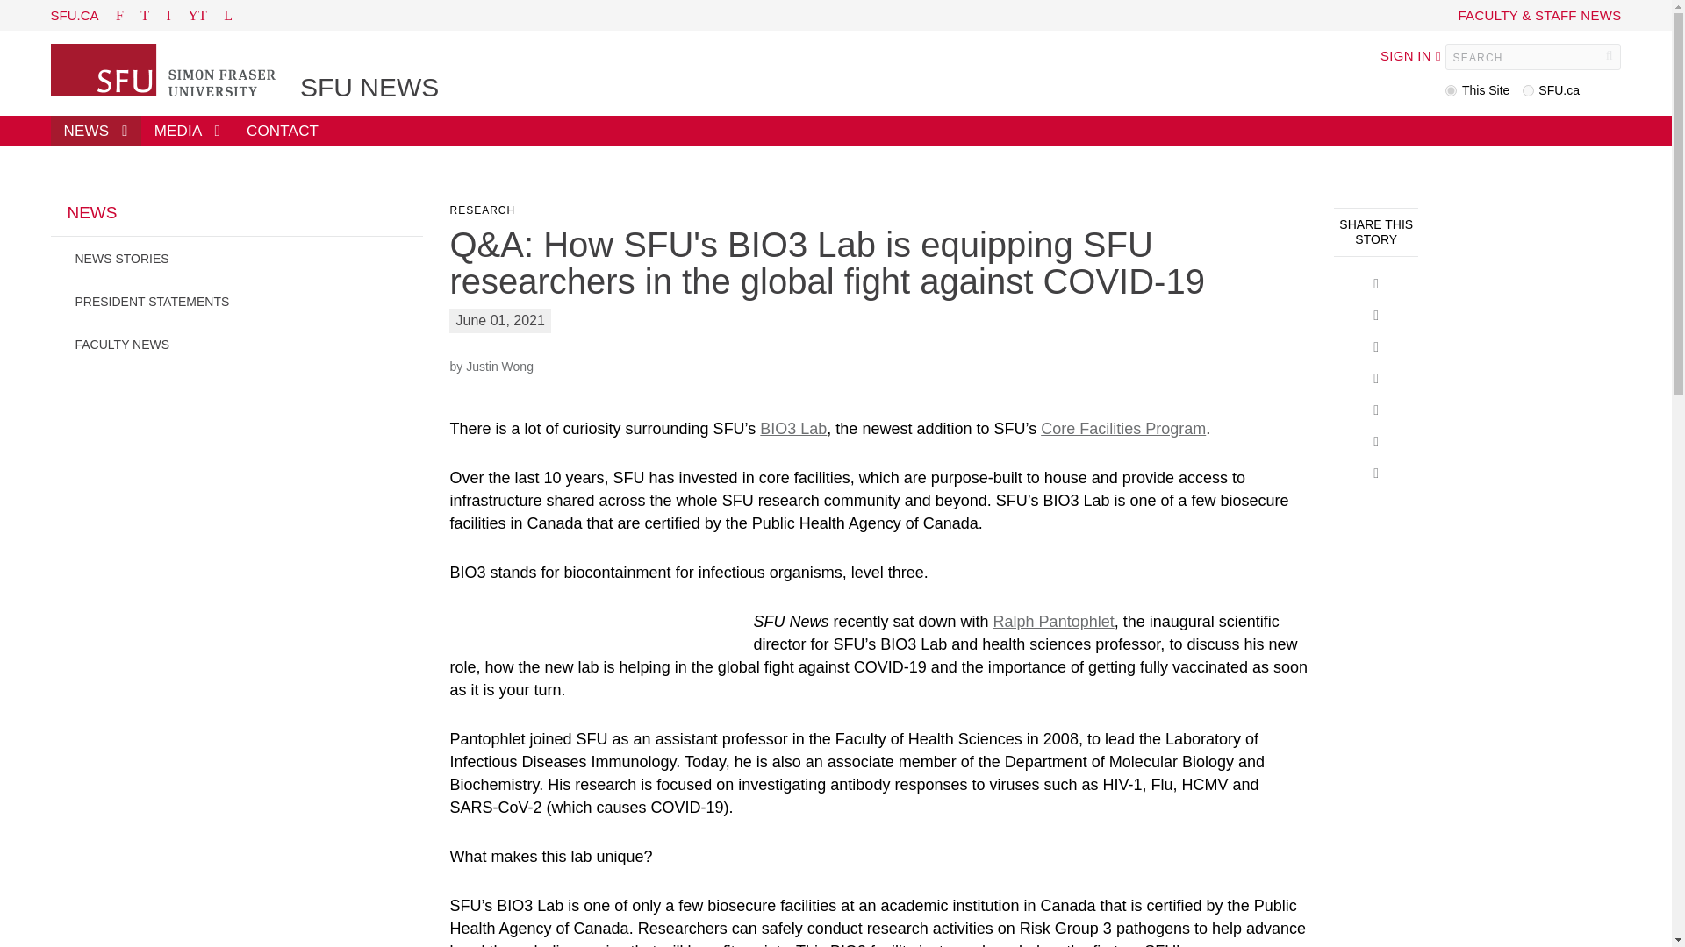 The height and width of the screenshot is (947, 1685). I want to click on FACULTY NEWS, so click(237, 344).